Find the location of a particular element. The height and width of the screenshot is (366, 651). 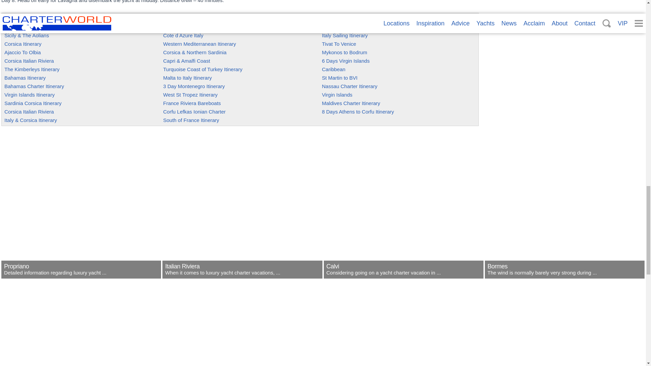

Virgin Islands Itinerary is located at coordinates (29, 95).